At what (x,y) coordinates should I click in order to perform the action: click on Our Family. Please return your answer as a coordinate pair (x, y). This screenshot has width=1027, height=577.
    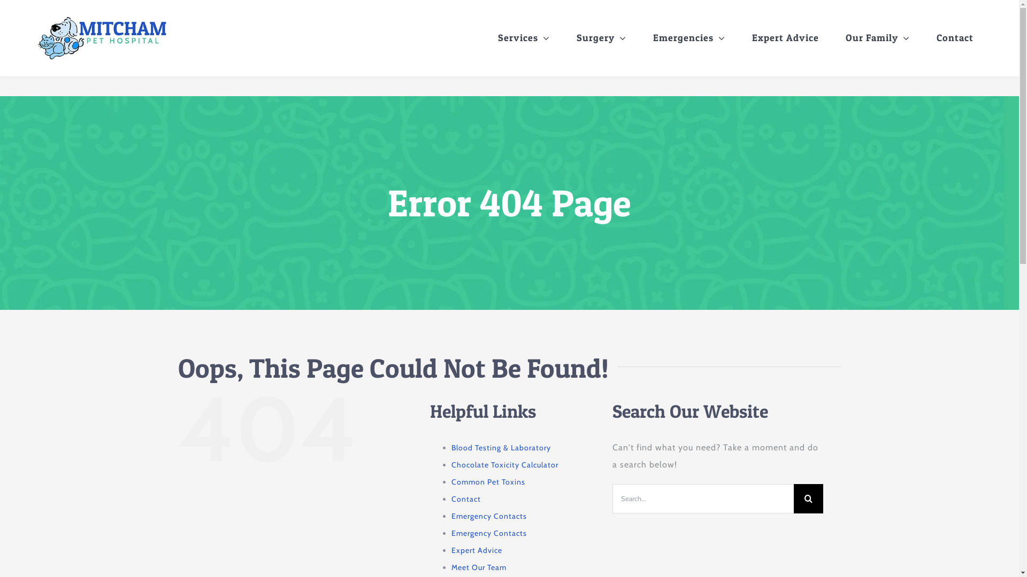
    Looking at the image, I should click on (878, 38).